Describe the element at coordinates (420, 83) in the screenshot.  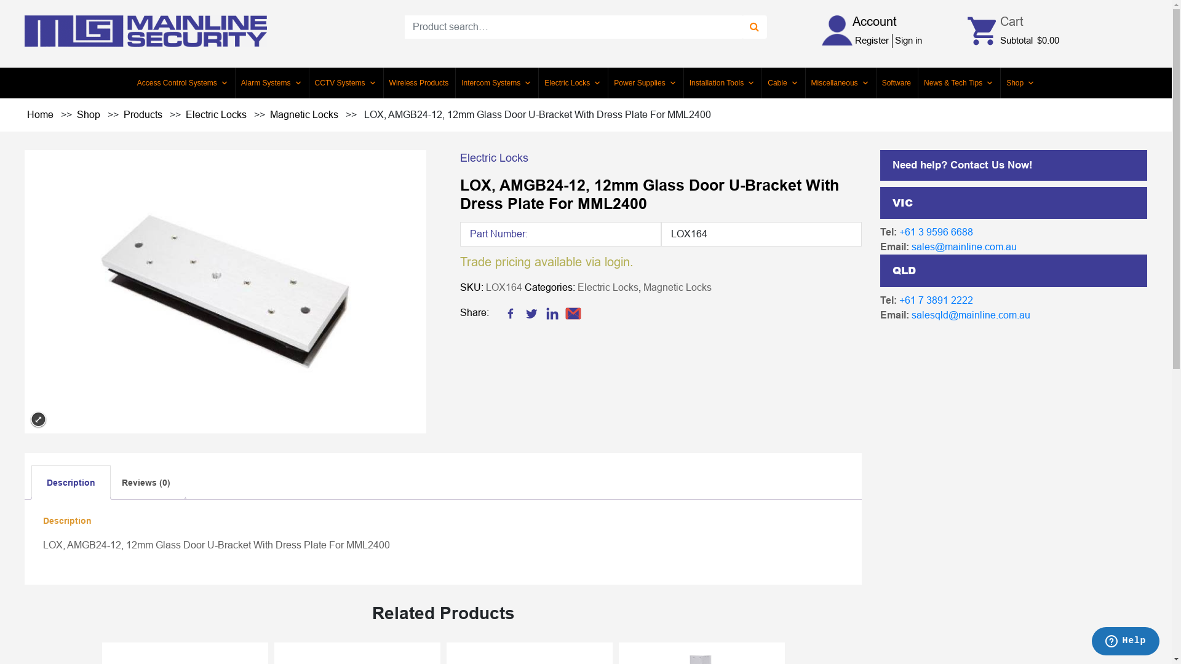
I see `Wireless Products` at that location.